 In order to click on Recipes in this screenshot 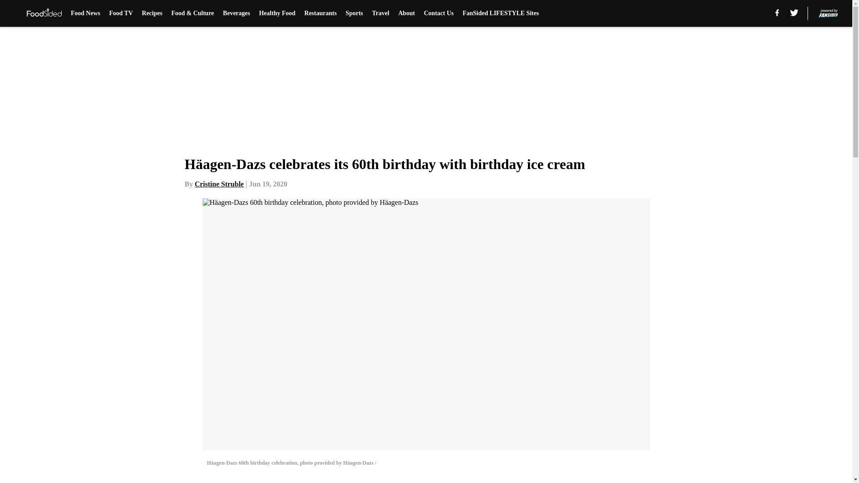, I will do `click(152, 13)`.